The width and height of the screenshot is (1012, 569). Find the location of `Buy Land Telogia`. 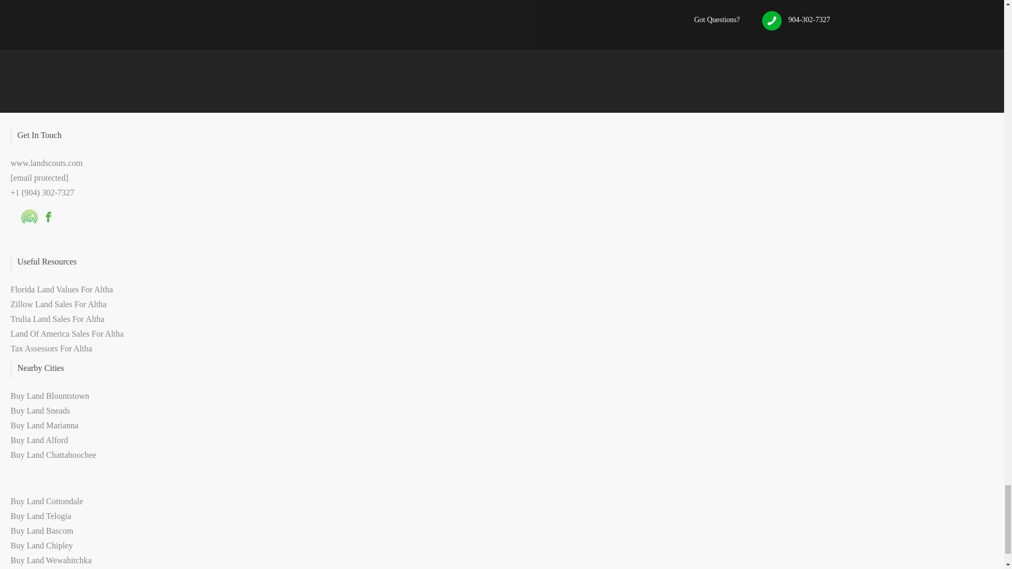

Buy Land Telogia is located at coordinates (40, 516).